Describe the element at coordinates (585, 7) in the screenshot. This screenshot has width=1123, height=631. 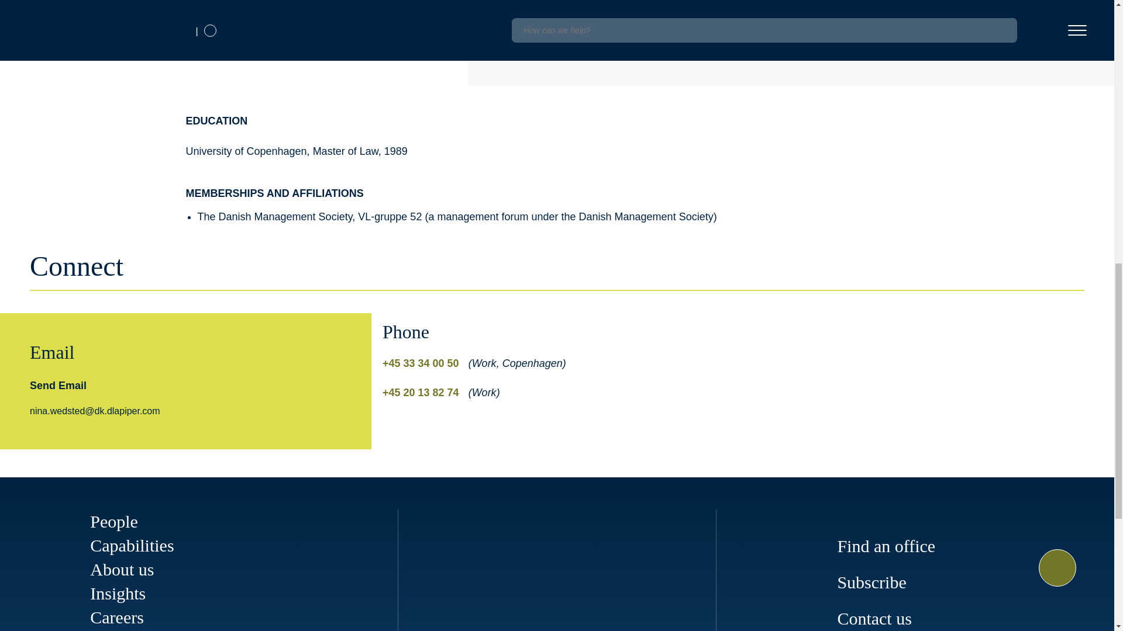
I see `Employment` at that location.